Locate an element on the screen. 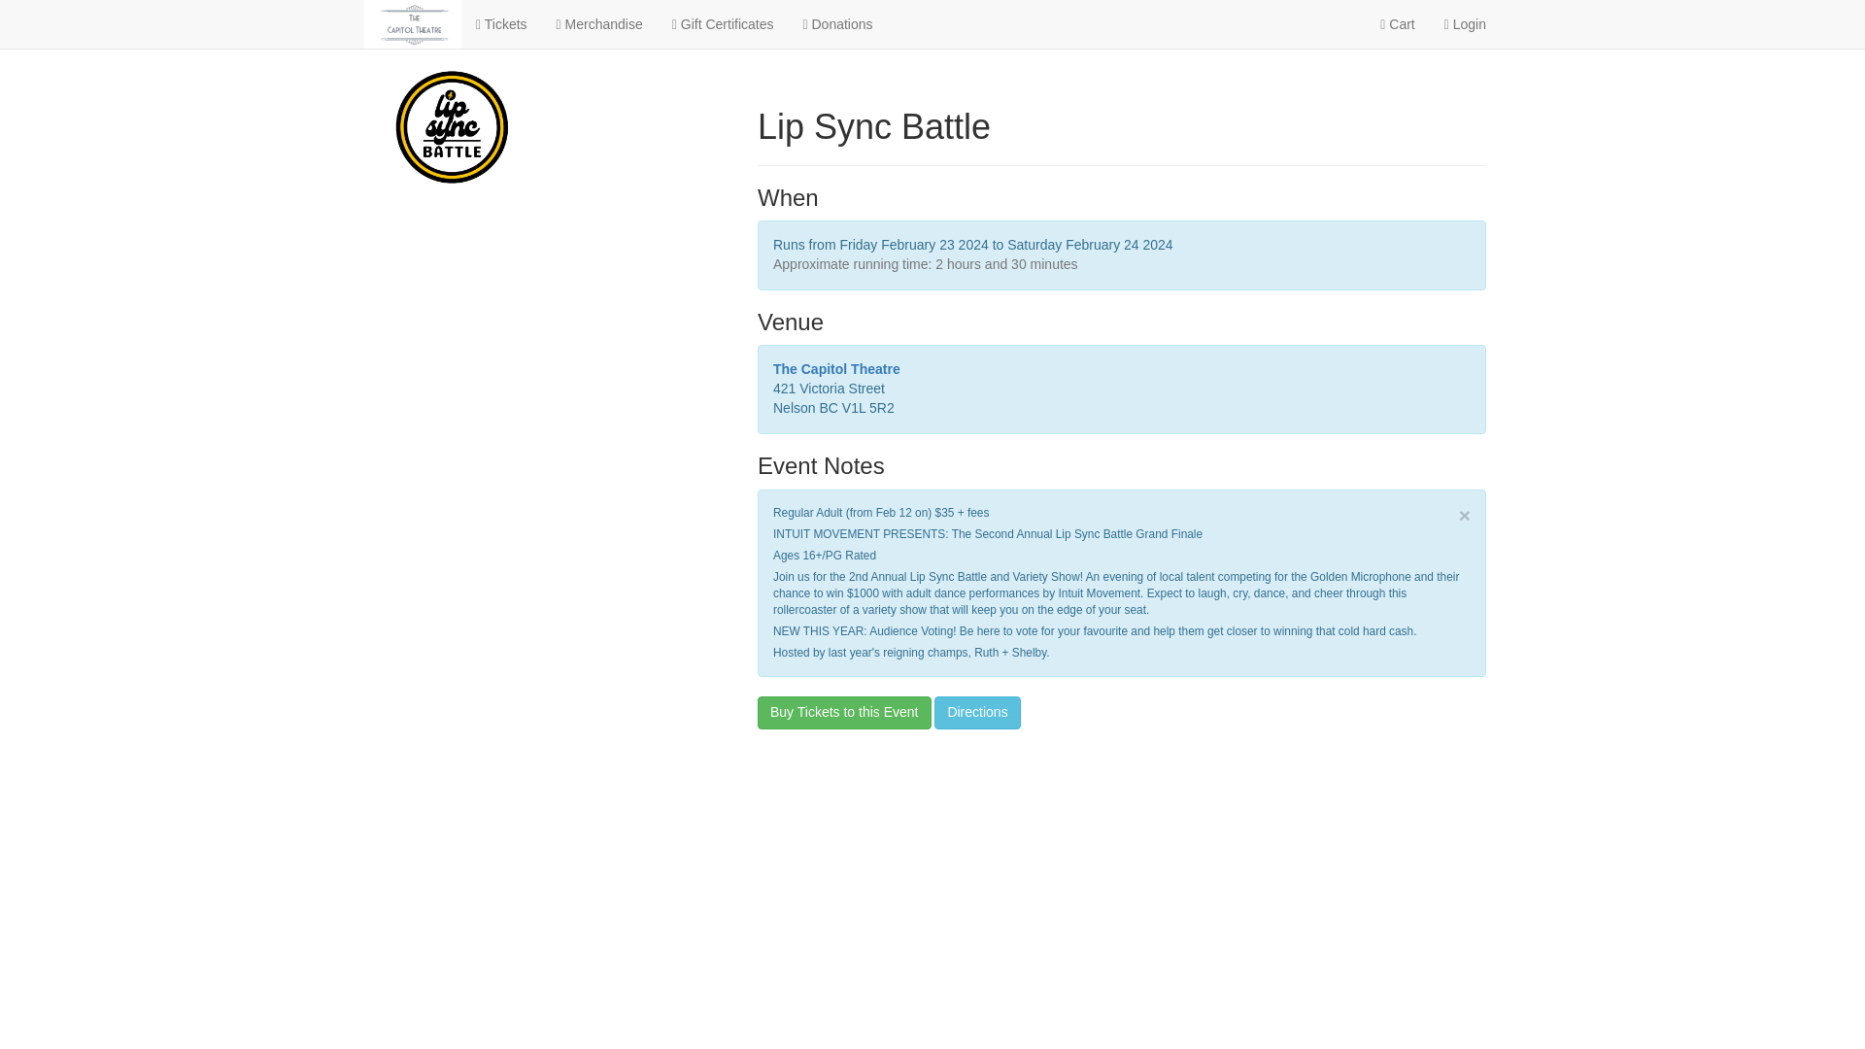  The Capitol Theatre is located at coordinates (837, 368).